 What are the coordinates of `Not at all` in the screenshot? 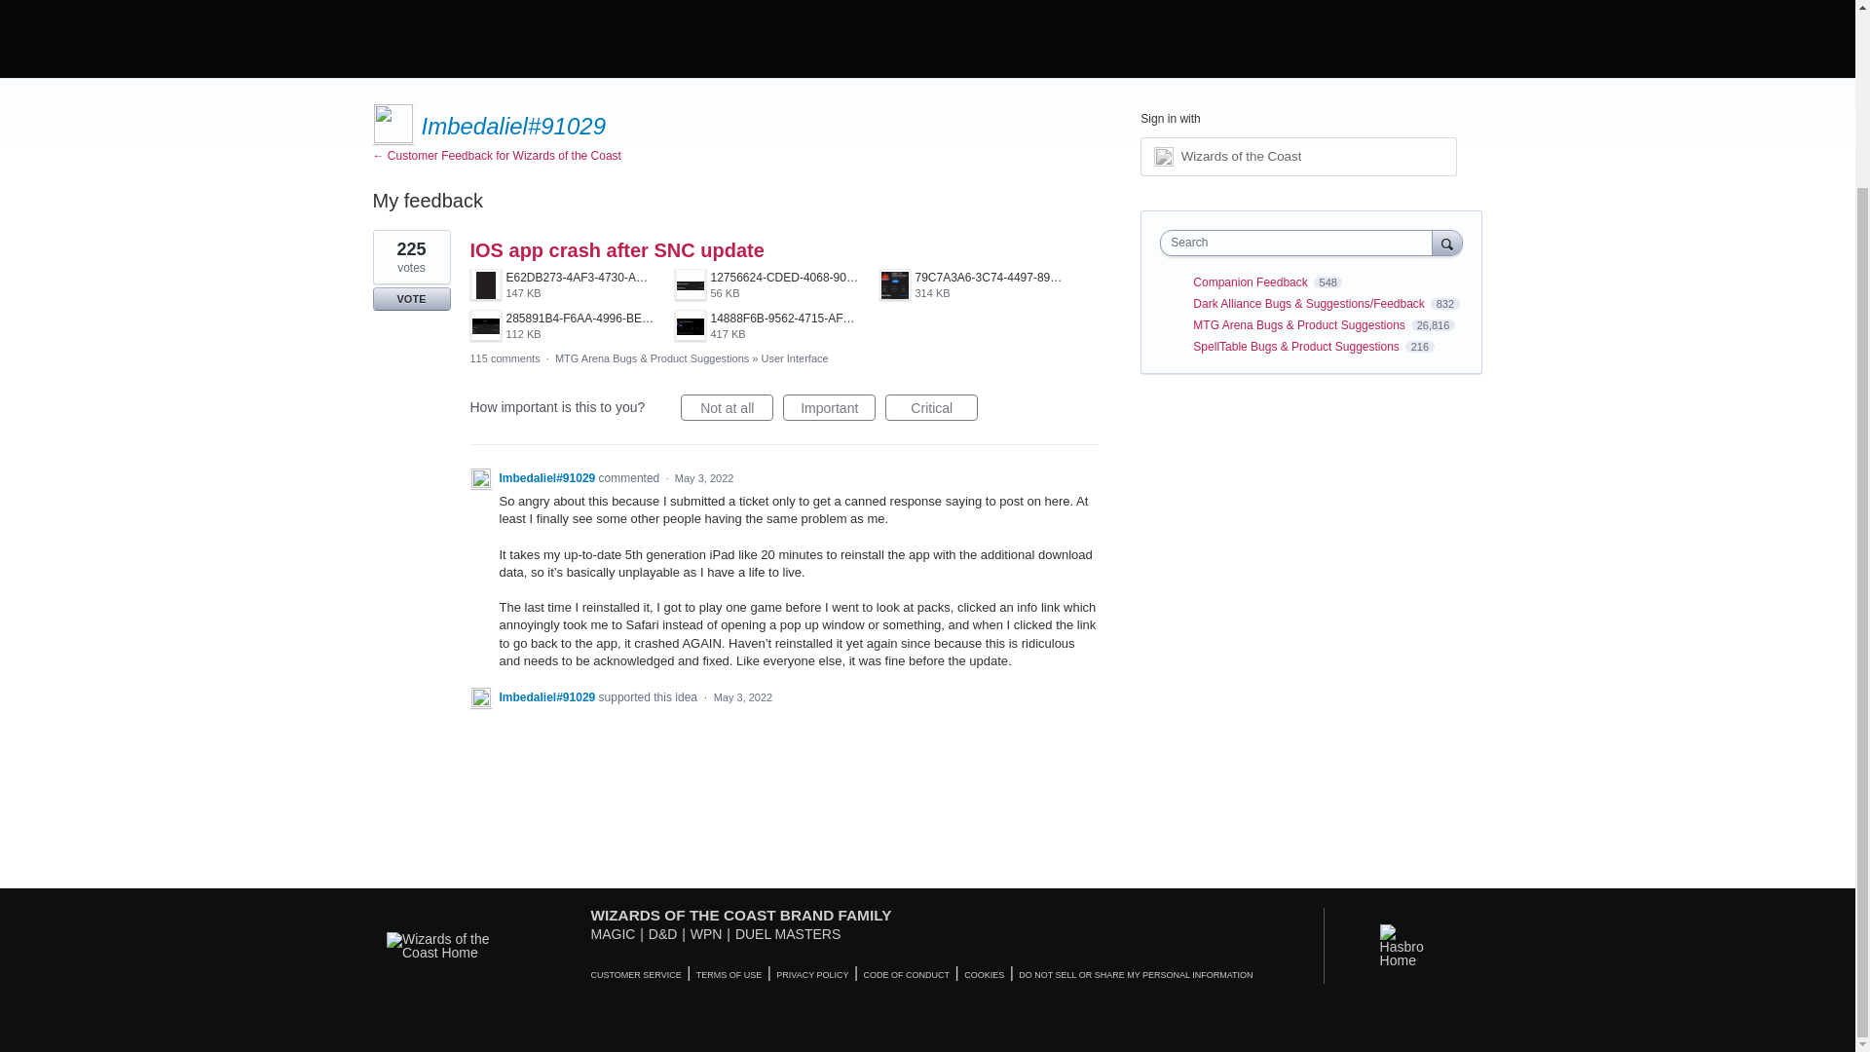 It's located at (505, 357).